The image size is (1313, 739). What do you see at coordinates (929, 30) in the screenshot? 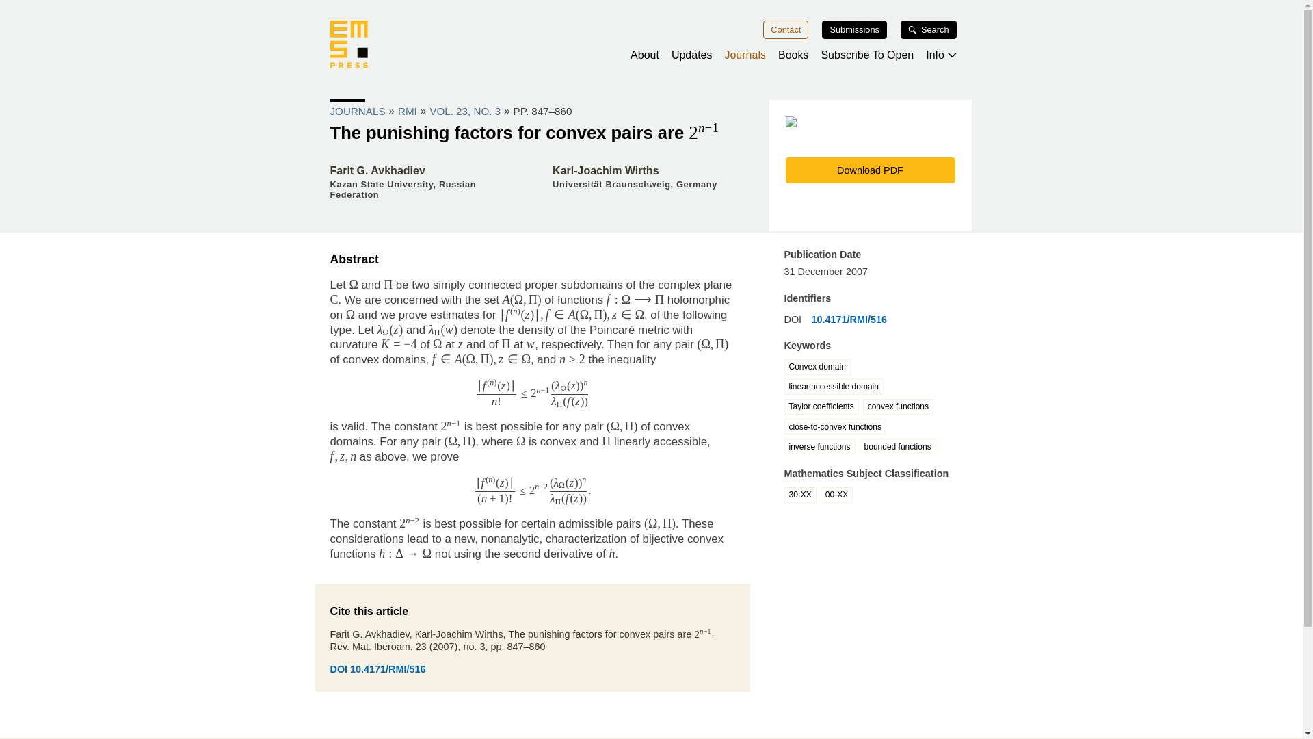
I see `Search` at bounding box center [929, 30].